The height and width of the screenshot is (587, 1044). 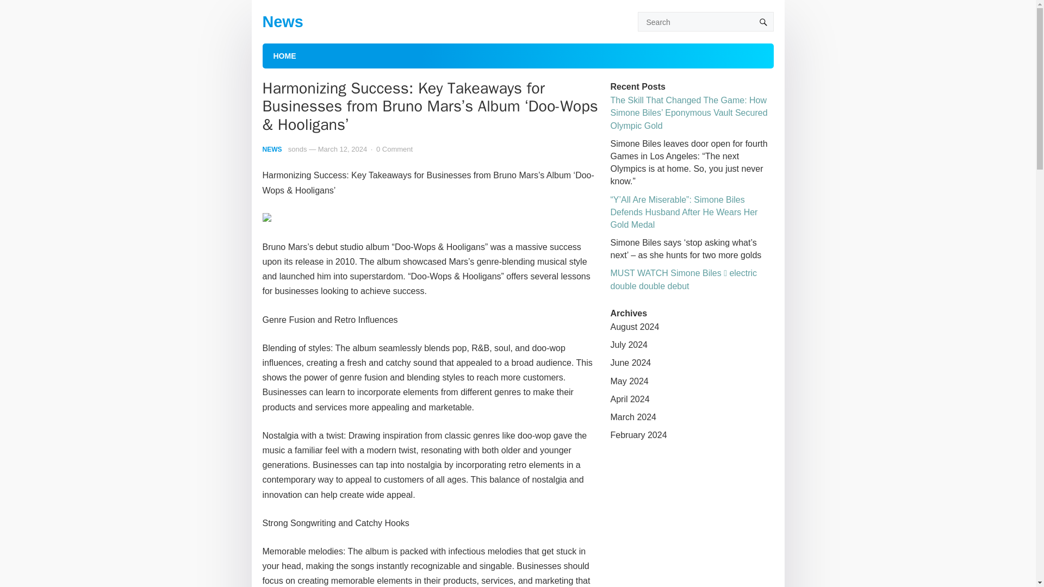 I want to click on HOME, so click(x=284, y=55).